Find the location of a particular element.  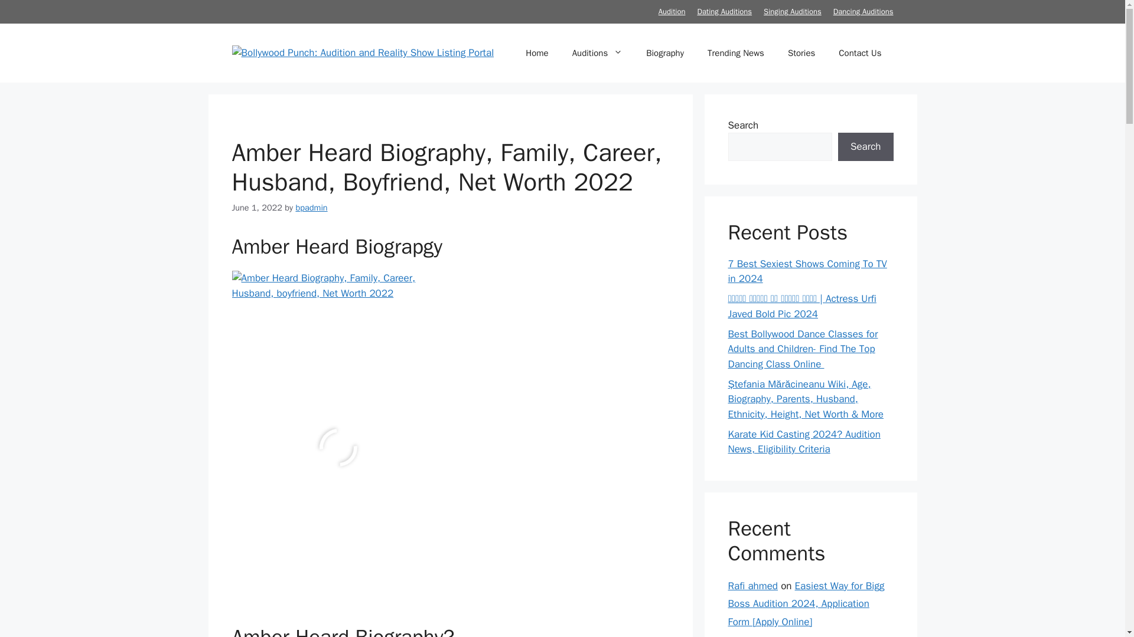

Stories is located at coordinates (801, 53).